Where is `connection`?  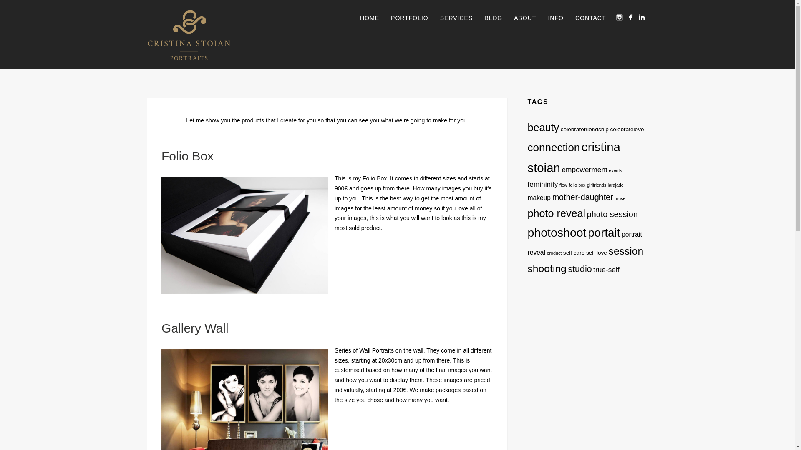
connection is located at coordinates (553, 147).